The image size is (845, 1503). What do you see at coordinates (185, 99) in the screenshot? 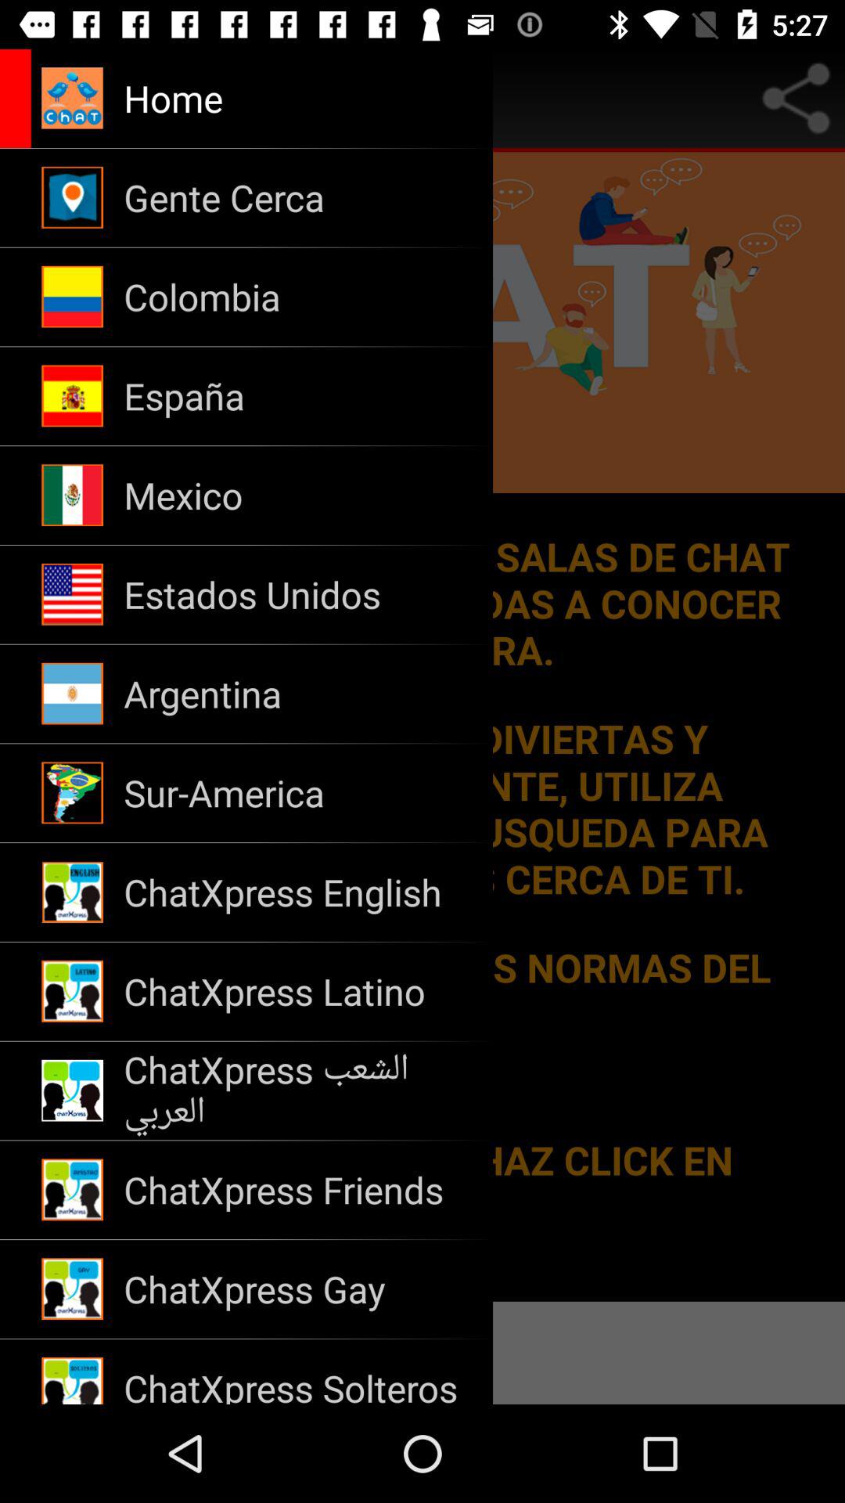
I see `go to home` at bounding box center [185, 99].